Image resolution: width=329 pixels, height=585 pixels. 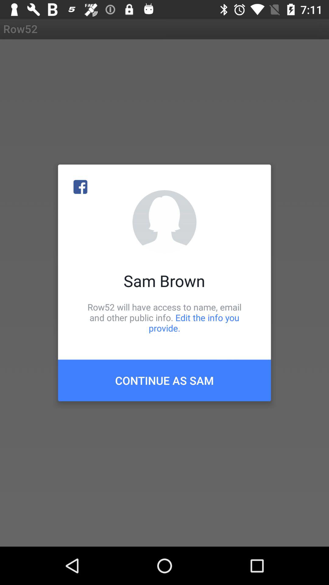 What do you see at coordinates (164, 317) in the screenshot?
I see `choose icon above the continue as sam` at bounding box center [164, 317].